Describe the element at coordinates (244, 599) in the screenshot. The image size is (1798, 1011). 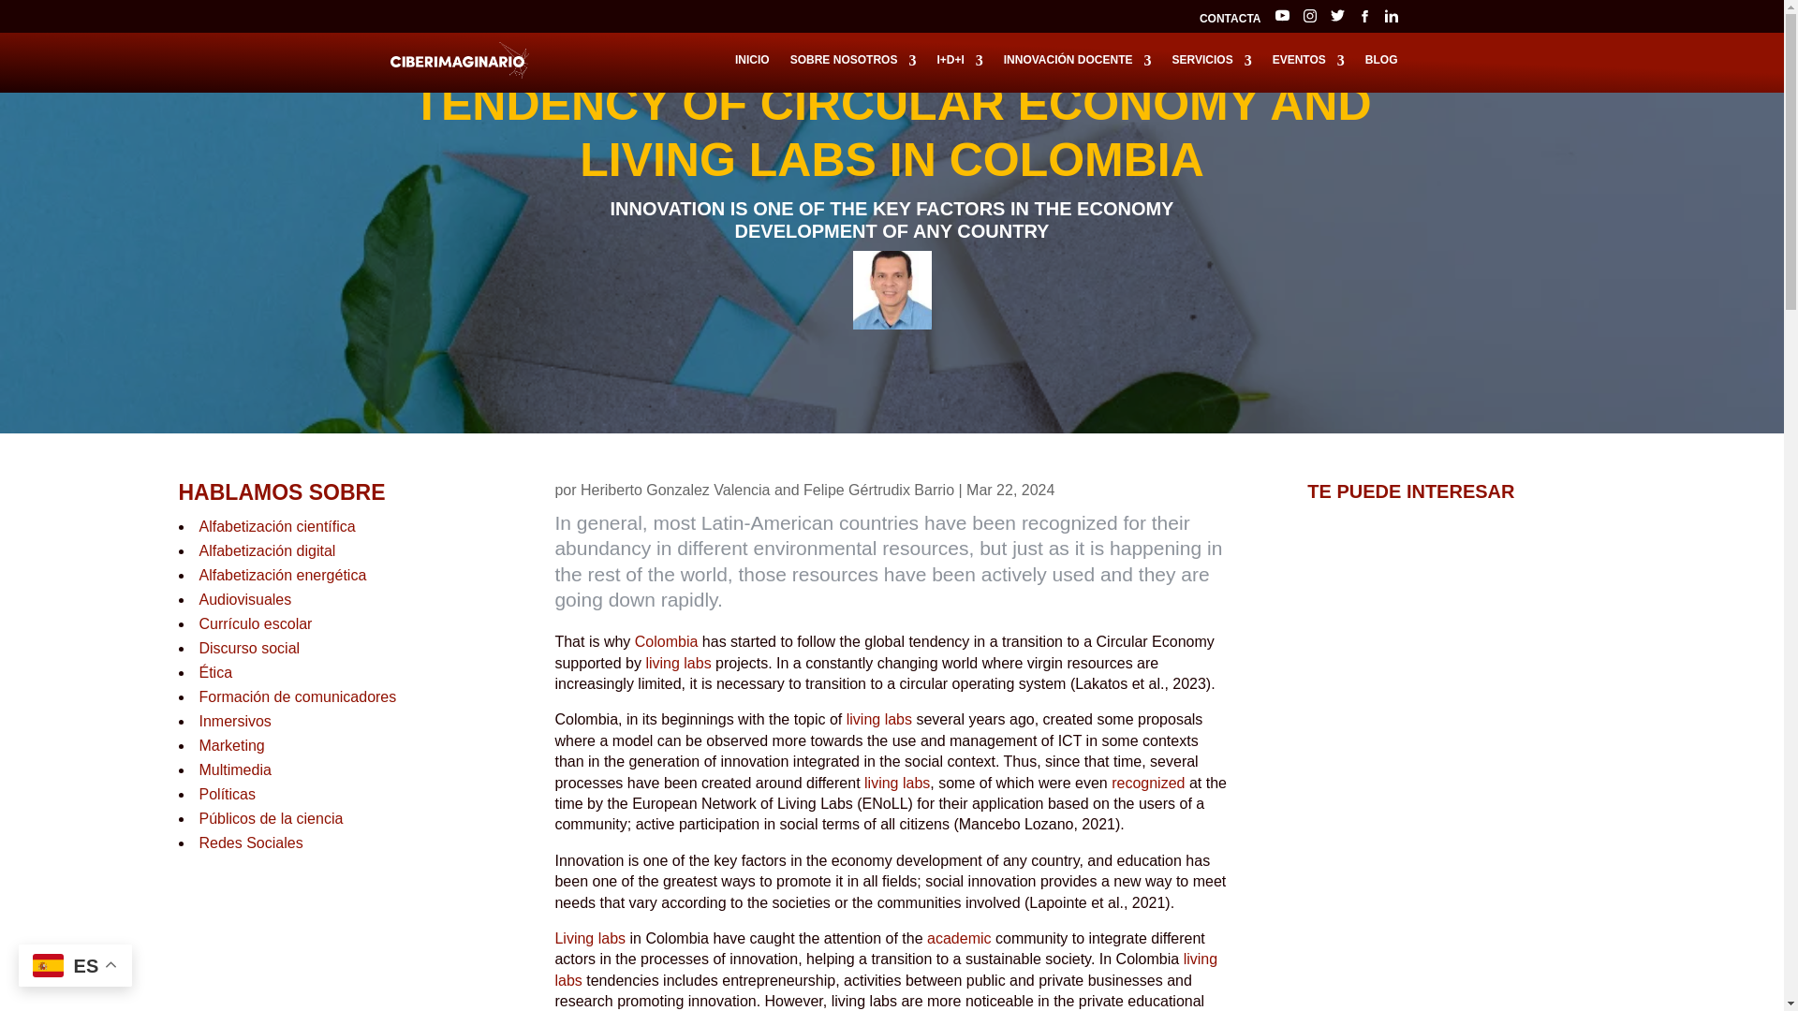
I see `Audiovisuales` at that location.